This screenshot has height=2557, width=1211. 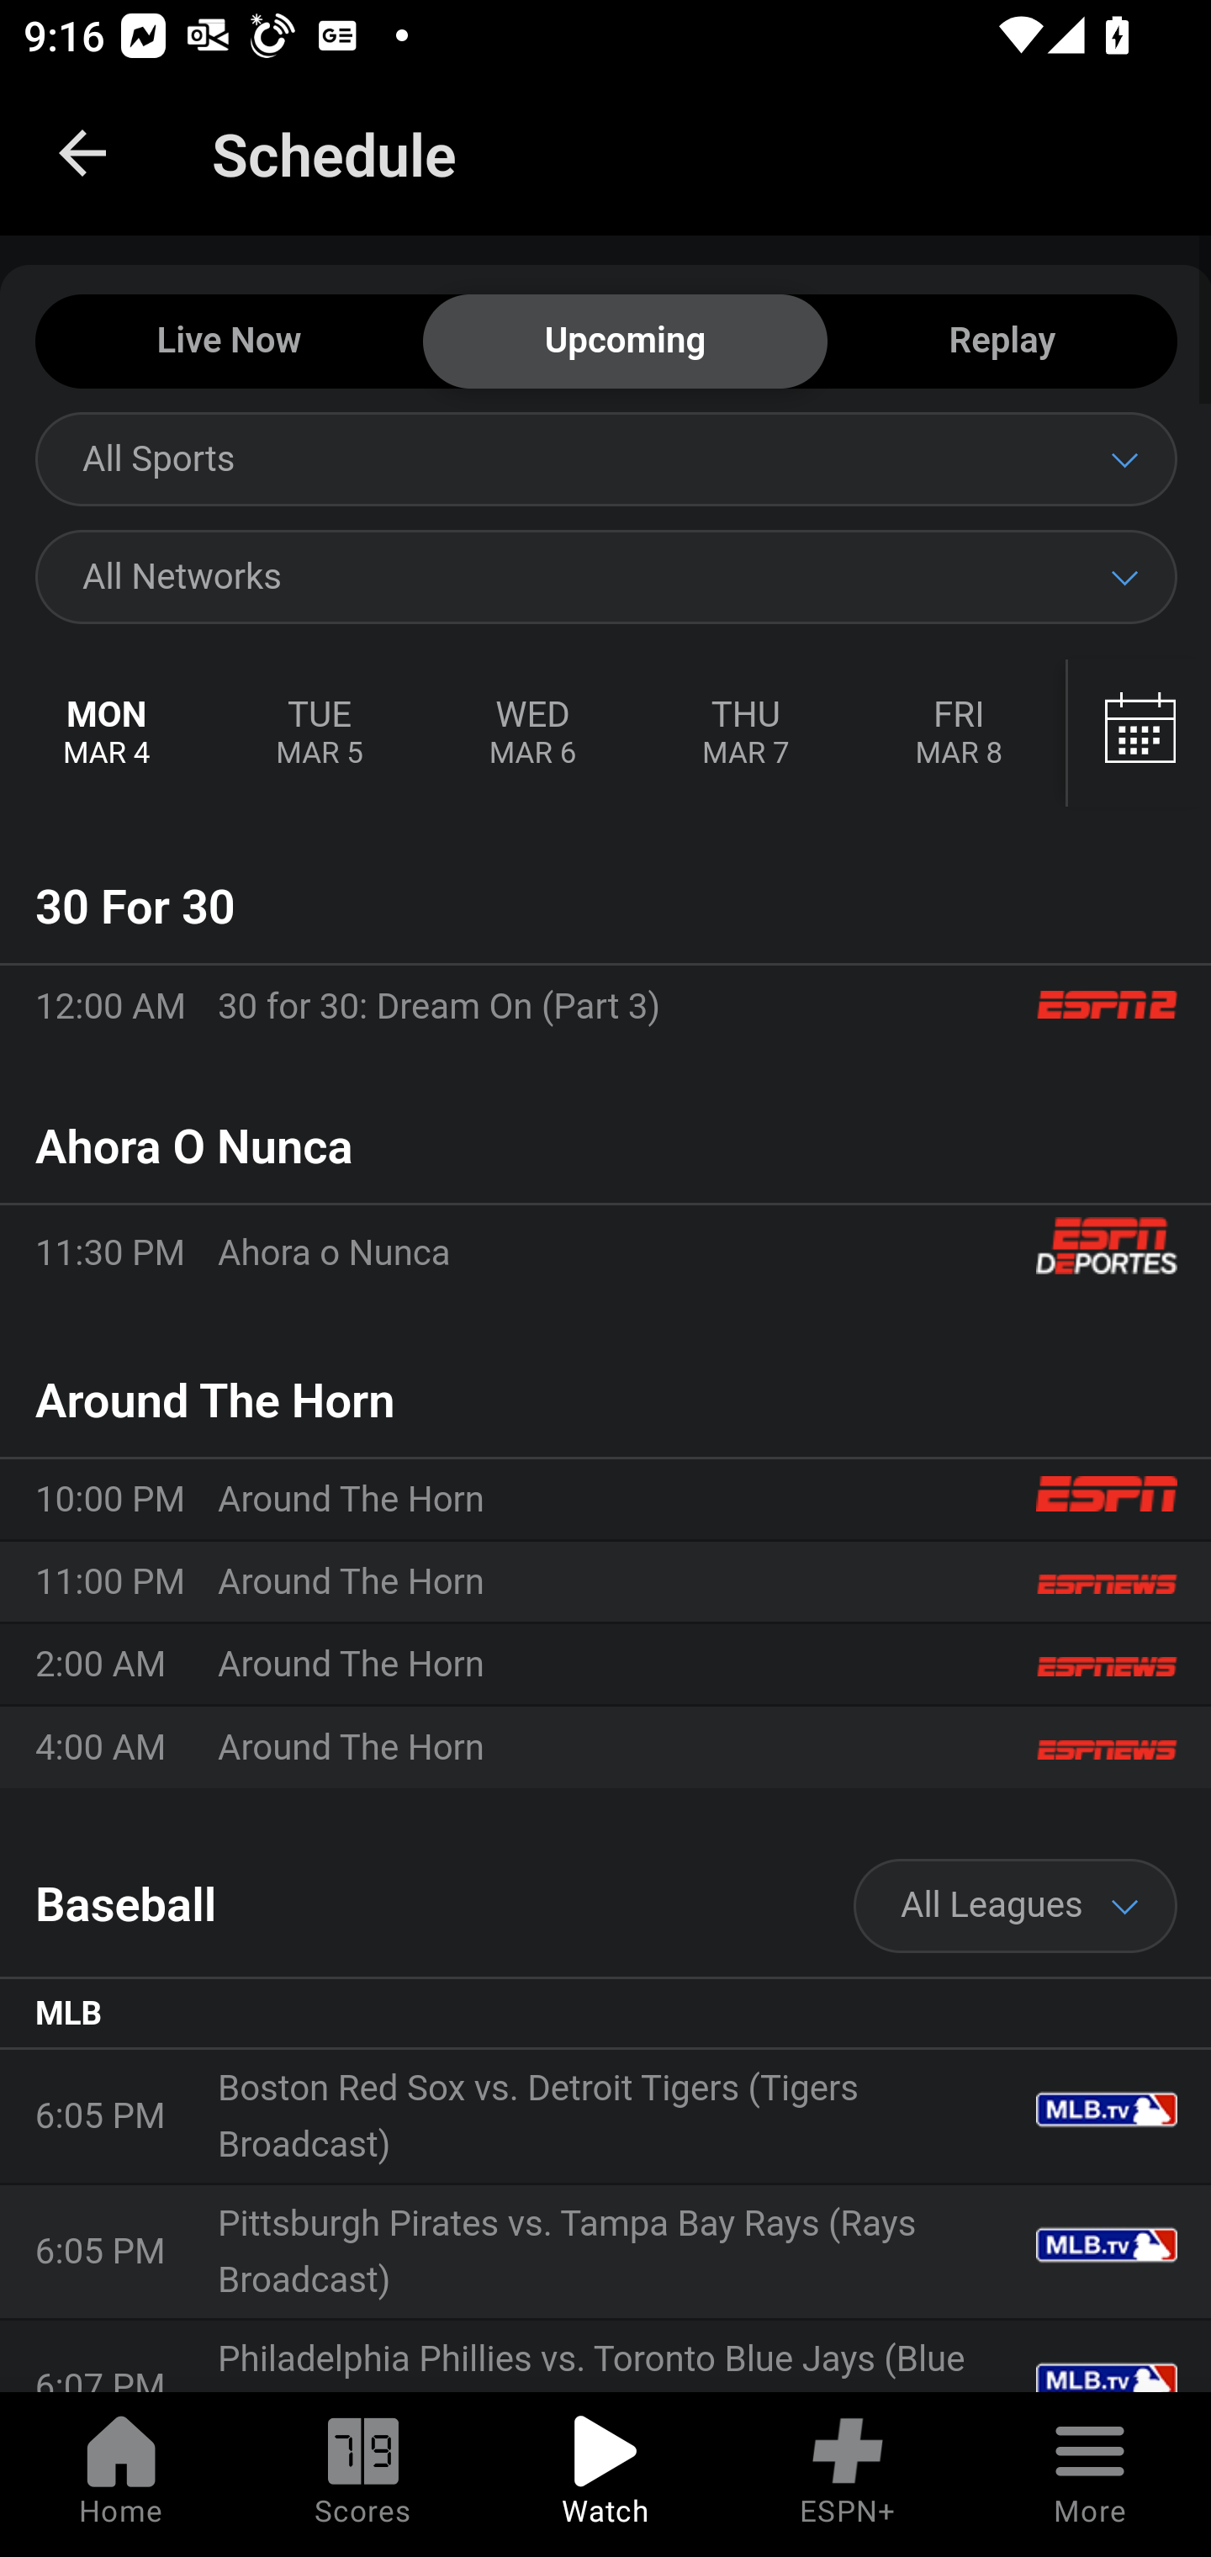 I want to click on MON MAR 4, so click(x=107, y=733).